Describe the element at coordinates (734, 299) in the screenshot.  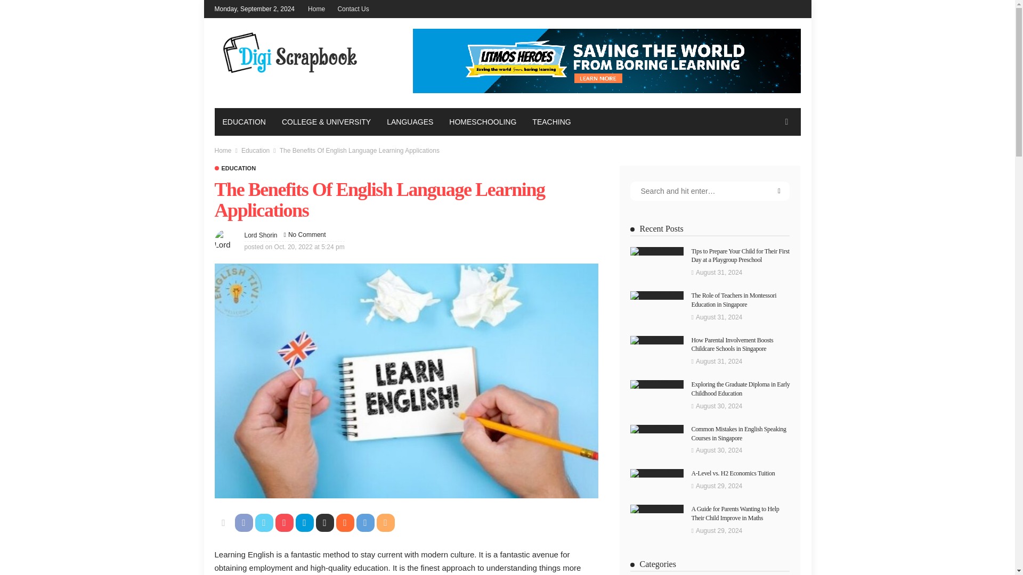
I see `The Role of Teachers in Montessori Education in Singapore` at that location.